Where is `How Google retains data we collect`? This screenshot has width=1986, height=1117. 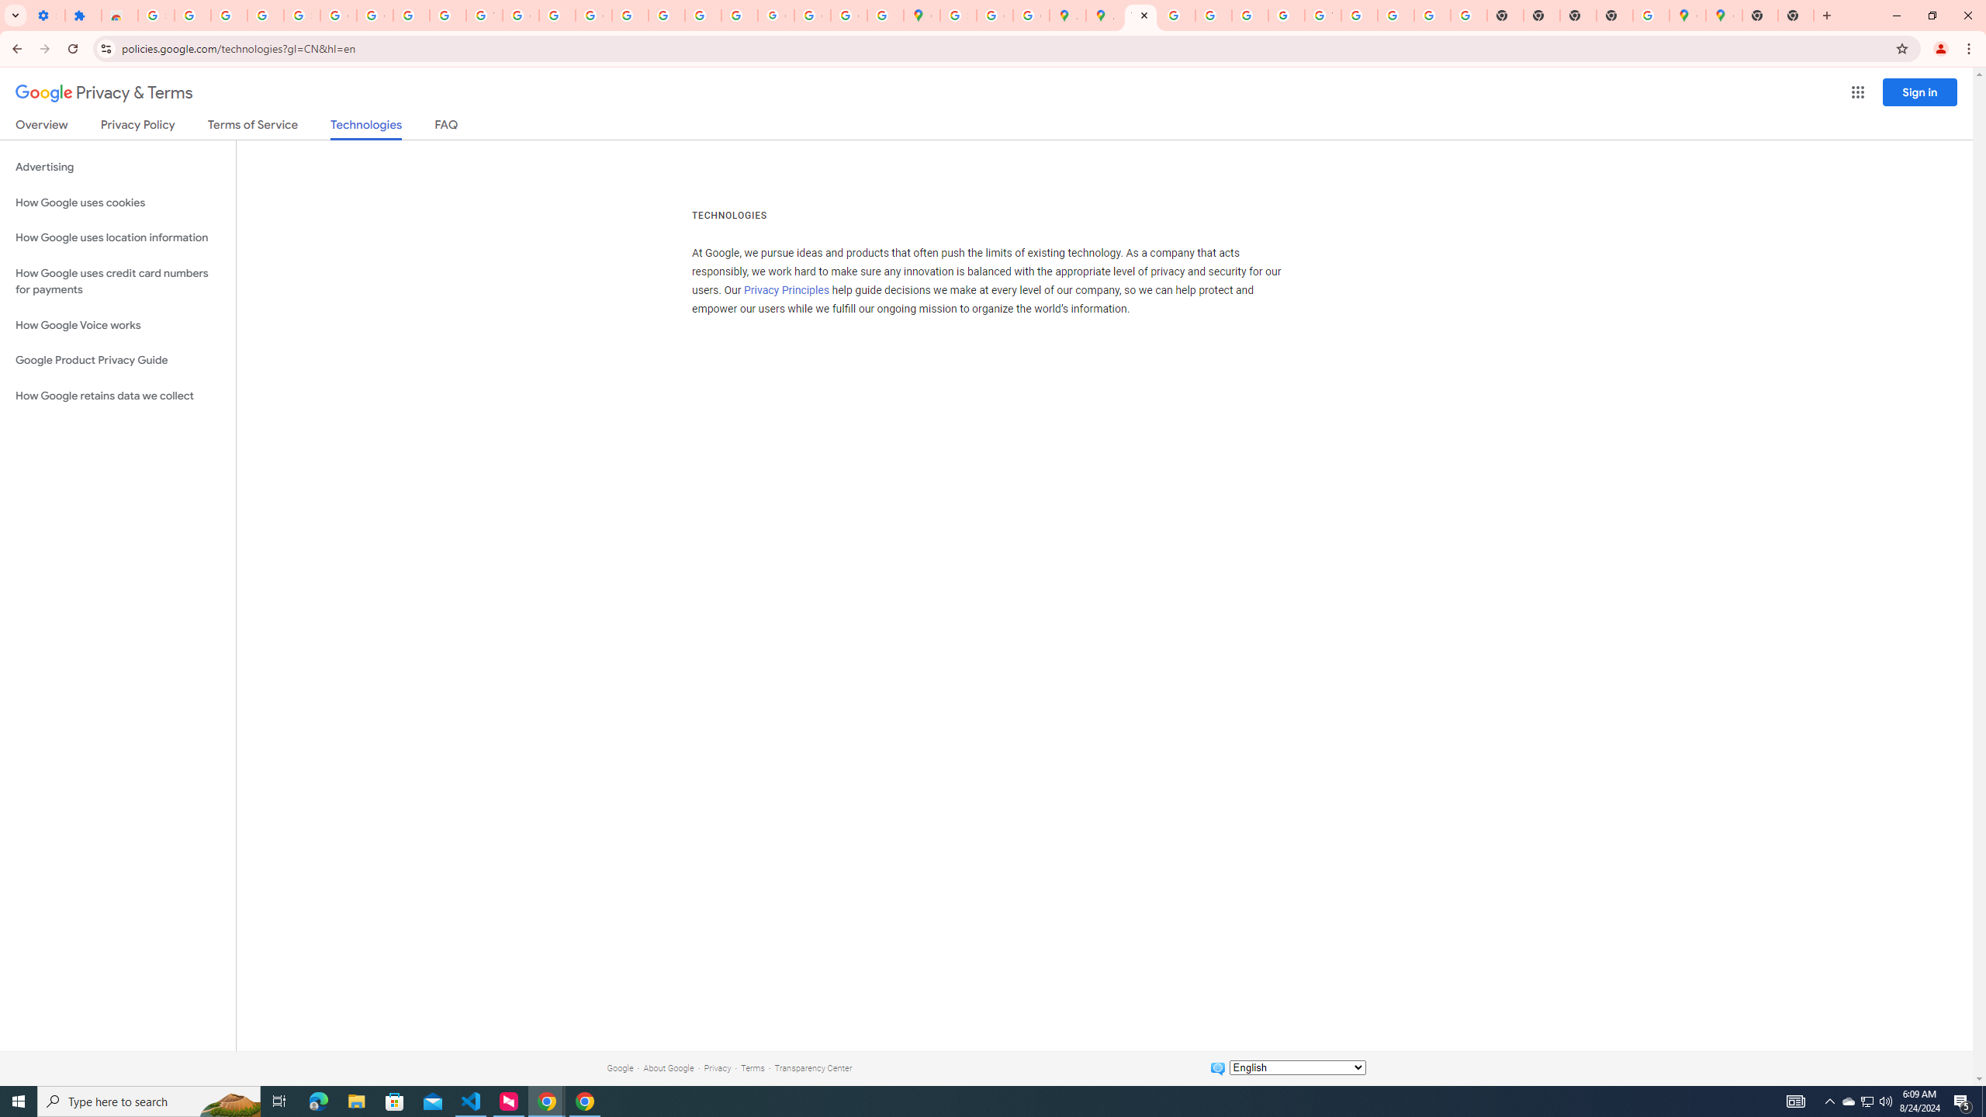 How Google retains data we collect is located at coordinates (118, 396).